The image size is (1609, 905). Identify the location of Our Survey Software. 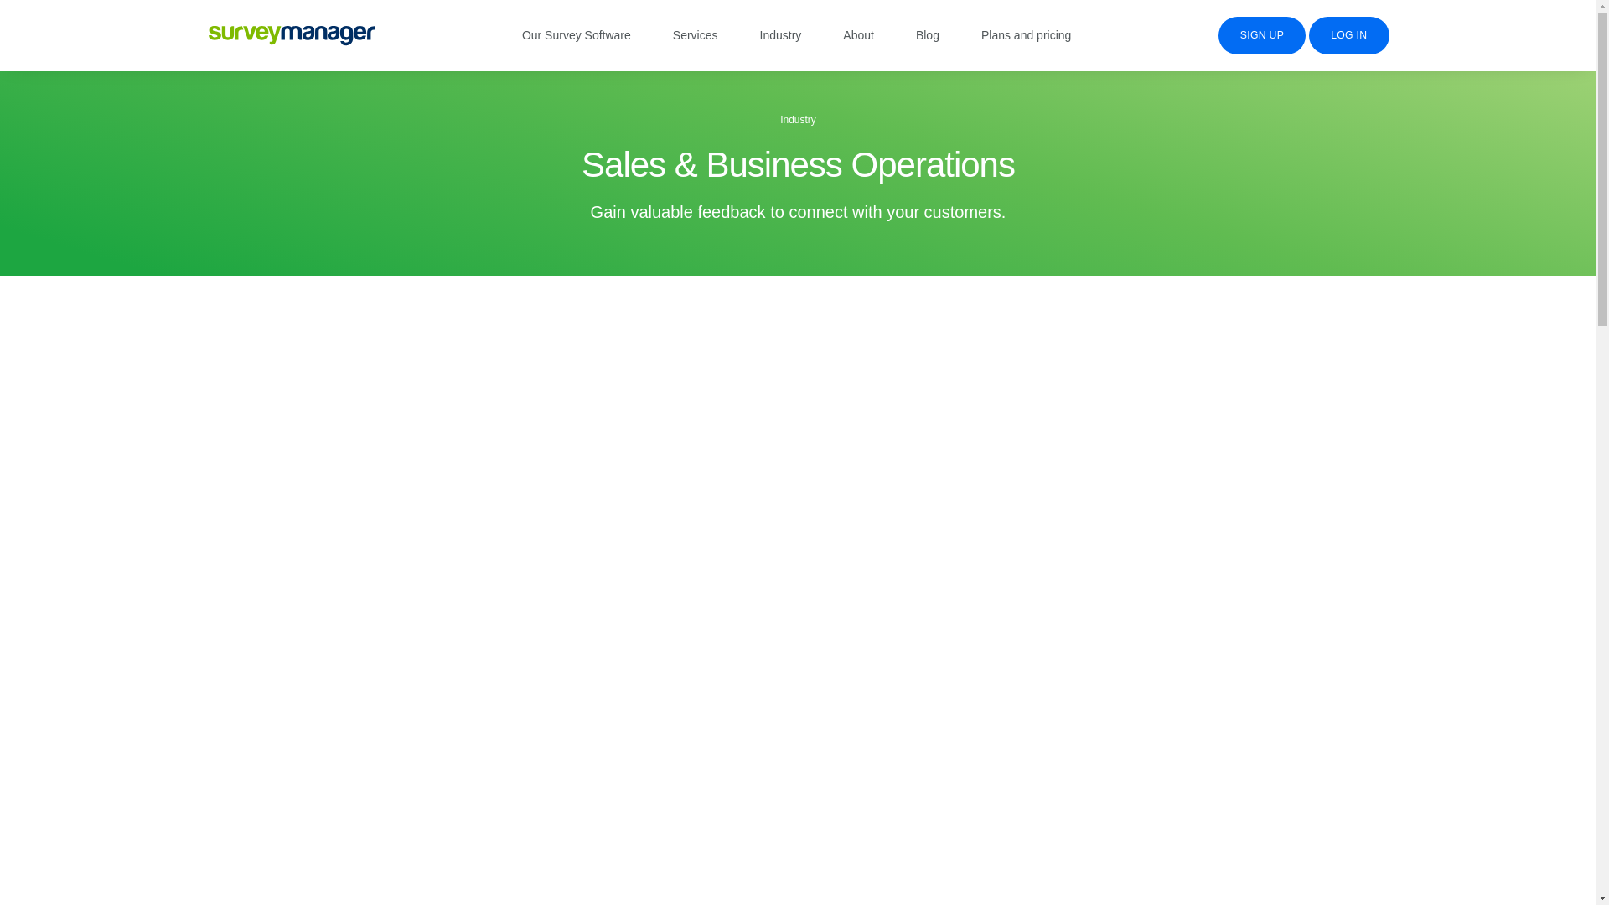
(576, 34).